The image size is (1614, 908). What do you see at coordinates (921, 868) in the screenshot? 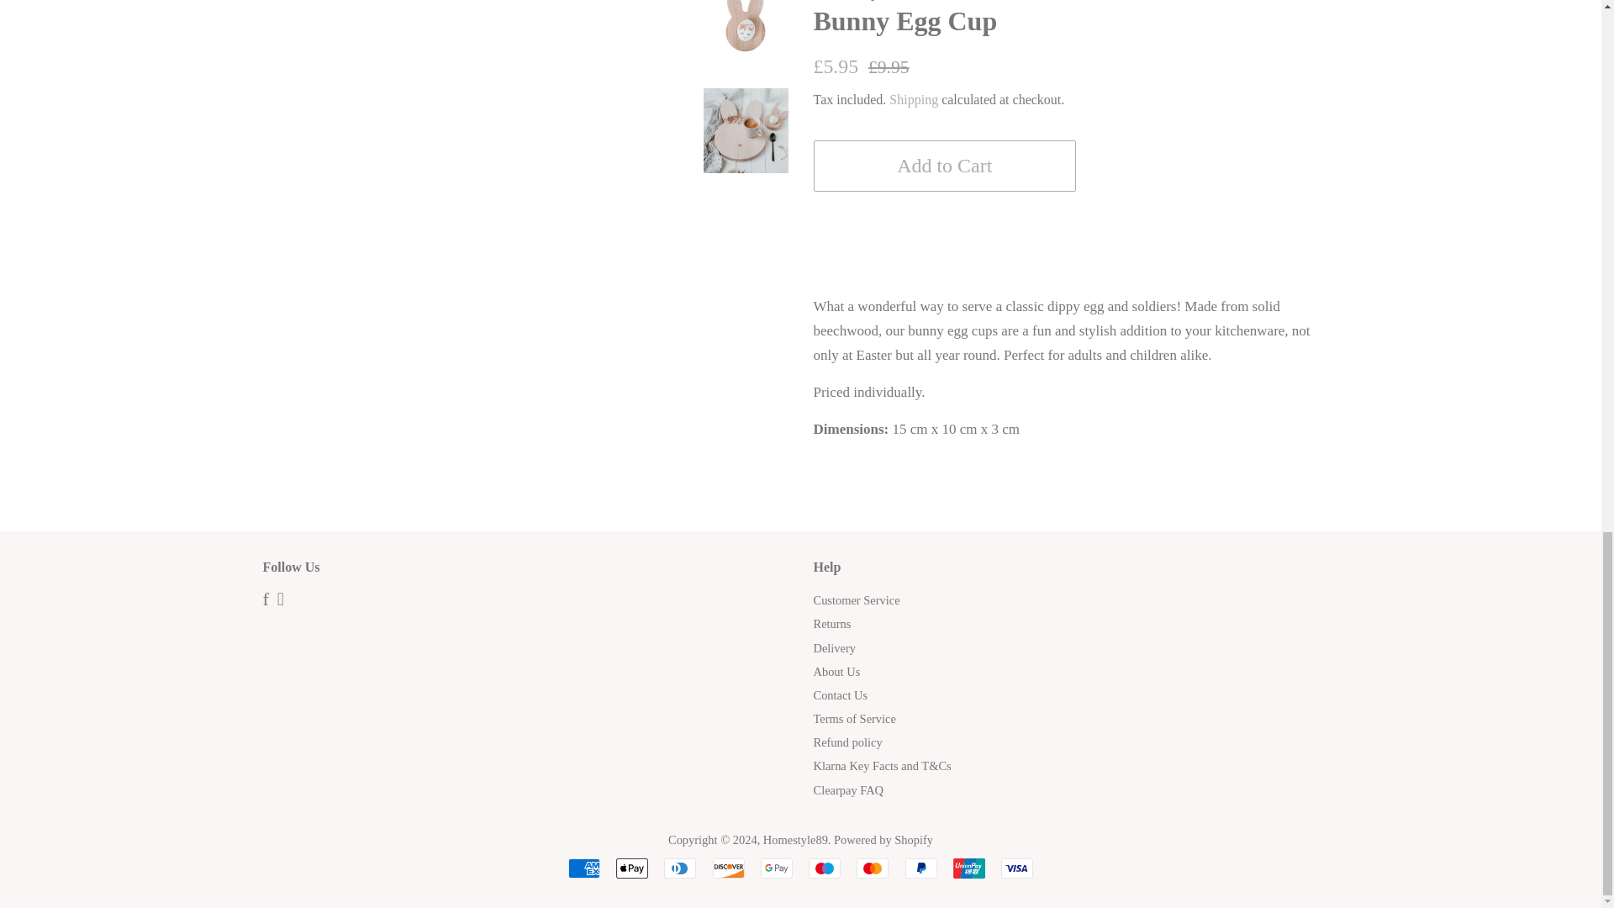
I see `PayPal` at bounding box center [921, 868].